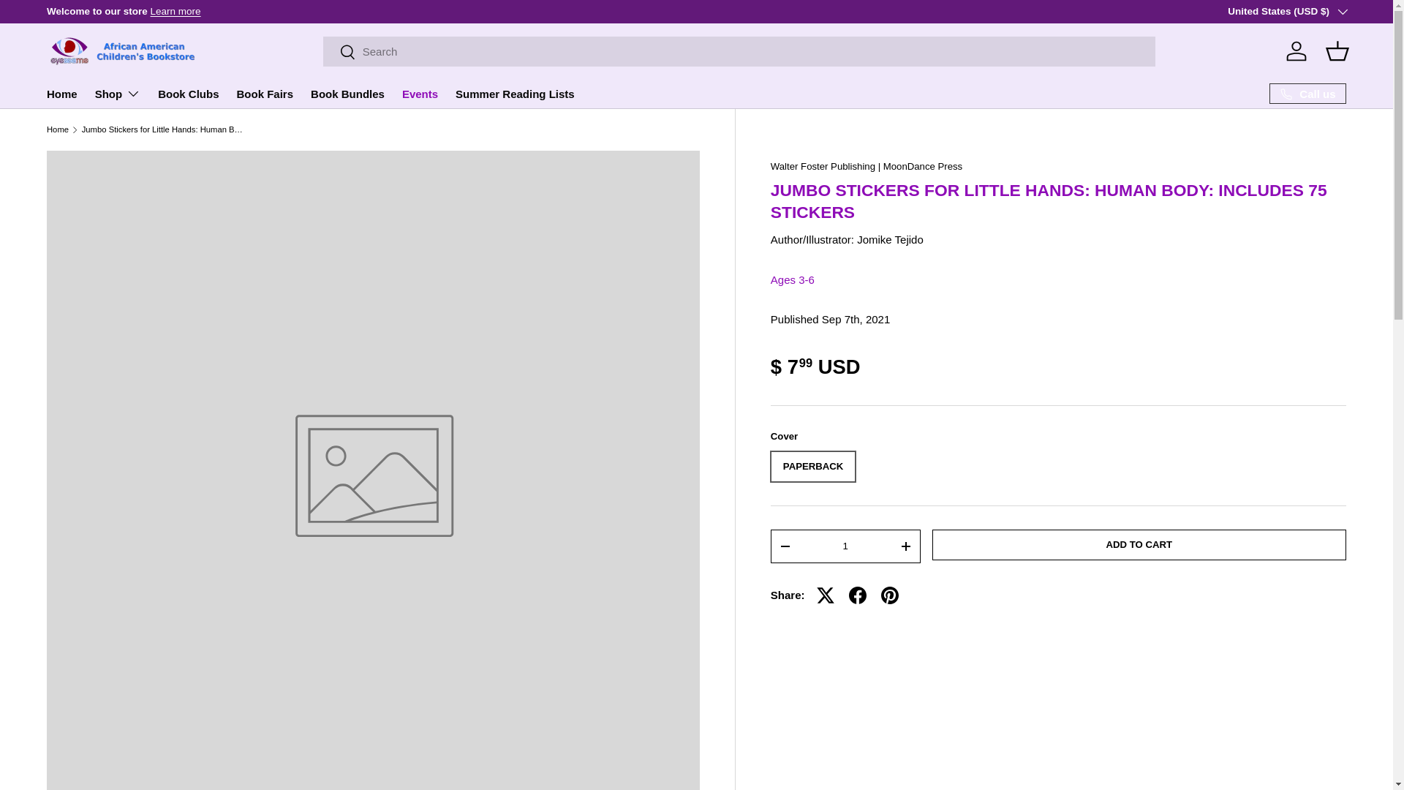  Describe the element at coordinates (1356, 10) in the screenshot. I see `Learn more` at that location.